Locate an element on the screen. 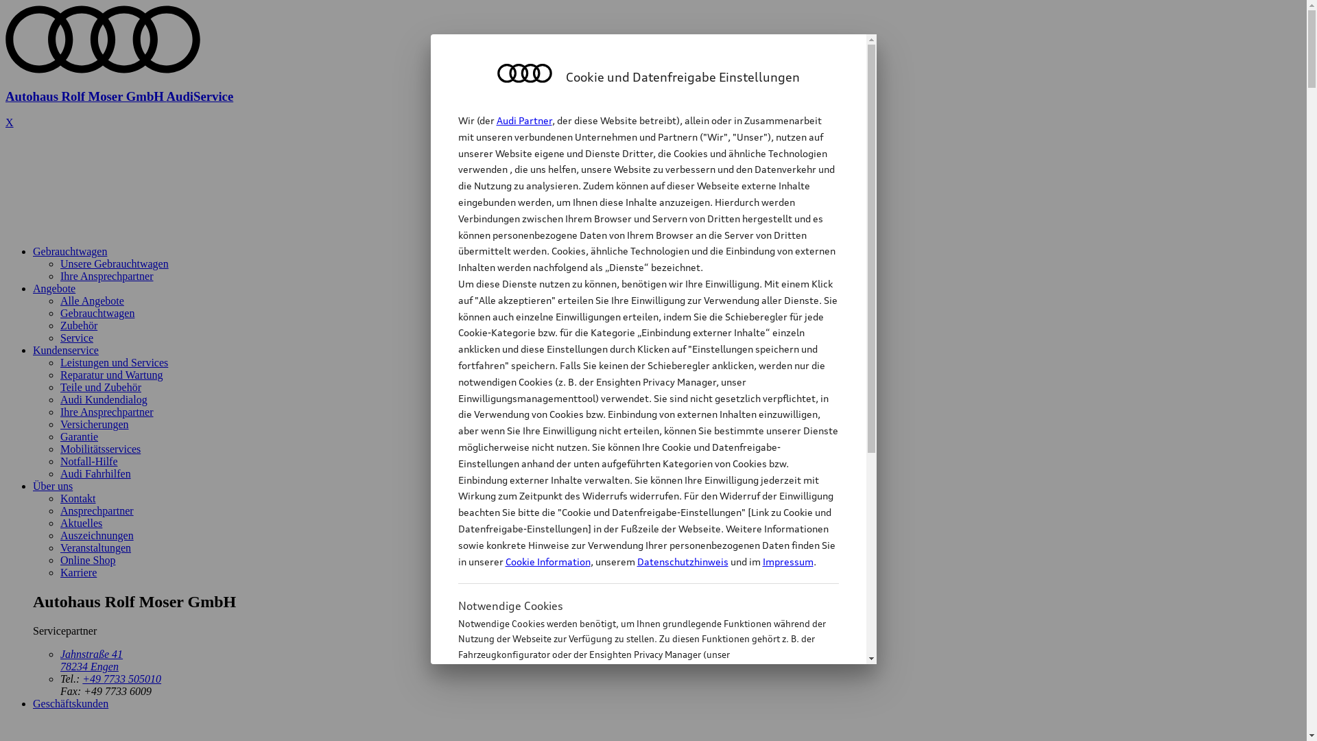  Audi Fahrhilfen is located at coordinates (96, 473).